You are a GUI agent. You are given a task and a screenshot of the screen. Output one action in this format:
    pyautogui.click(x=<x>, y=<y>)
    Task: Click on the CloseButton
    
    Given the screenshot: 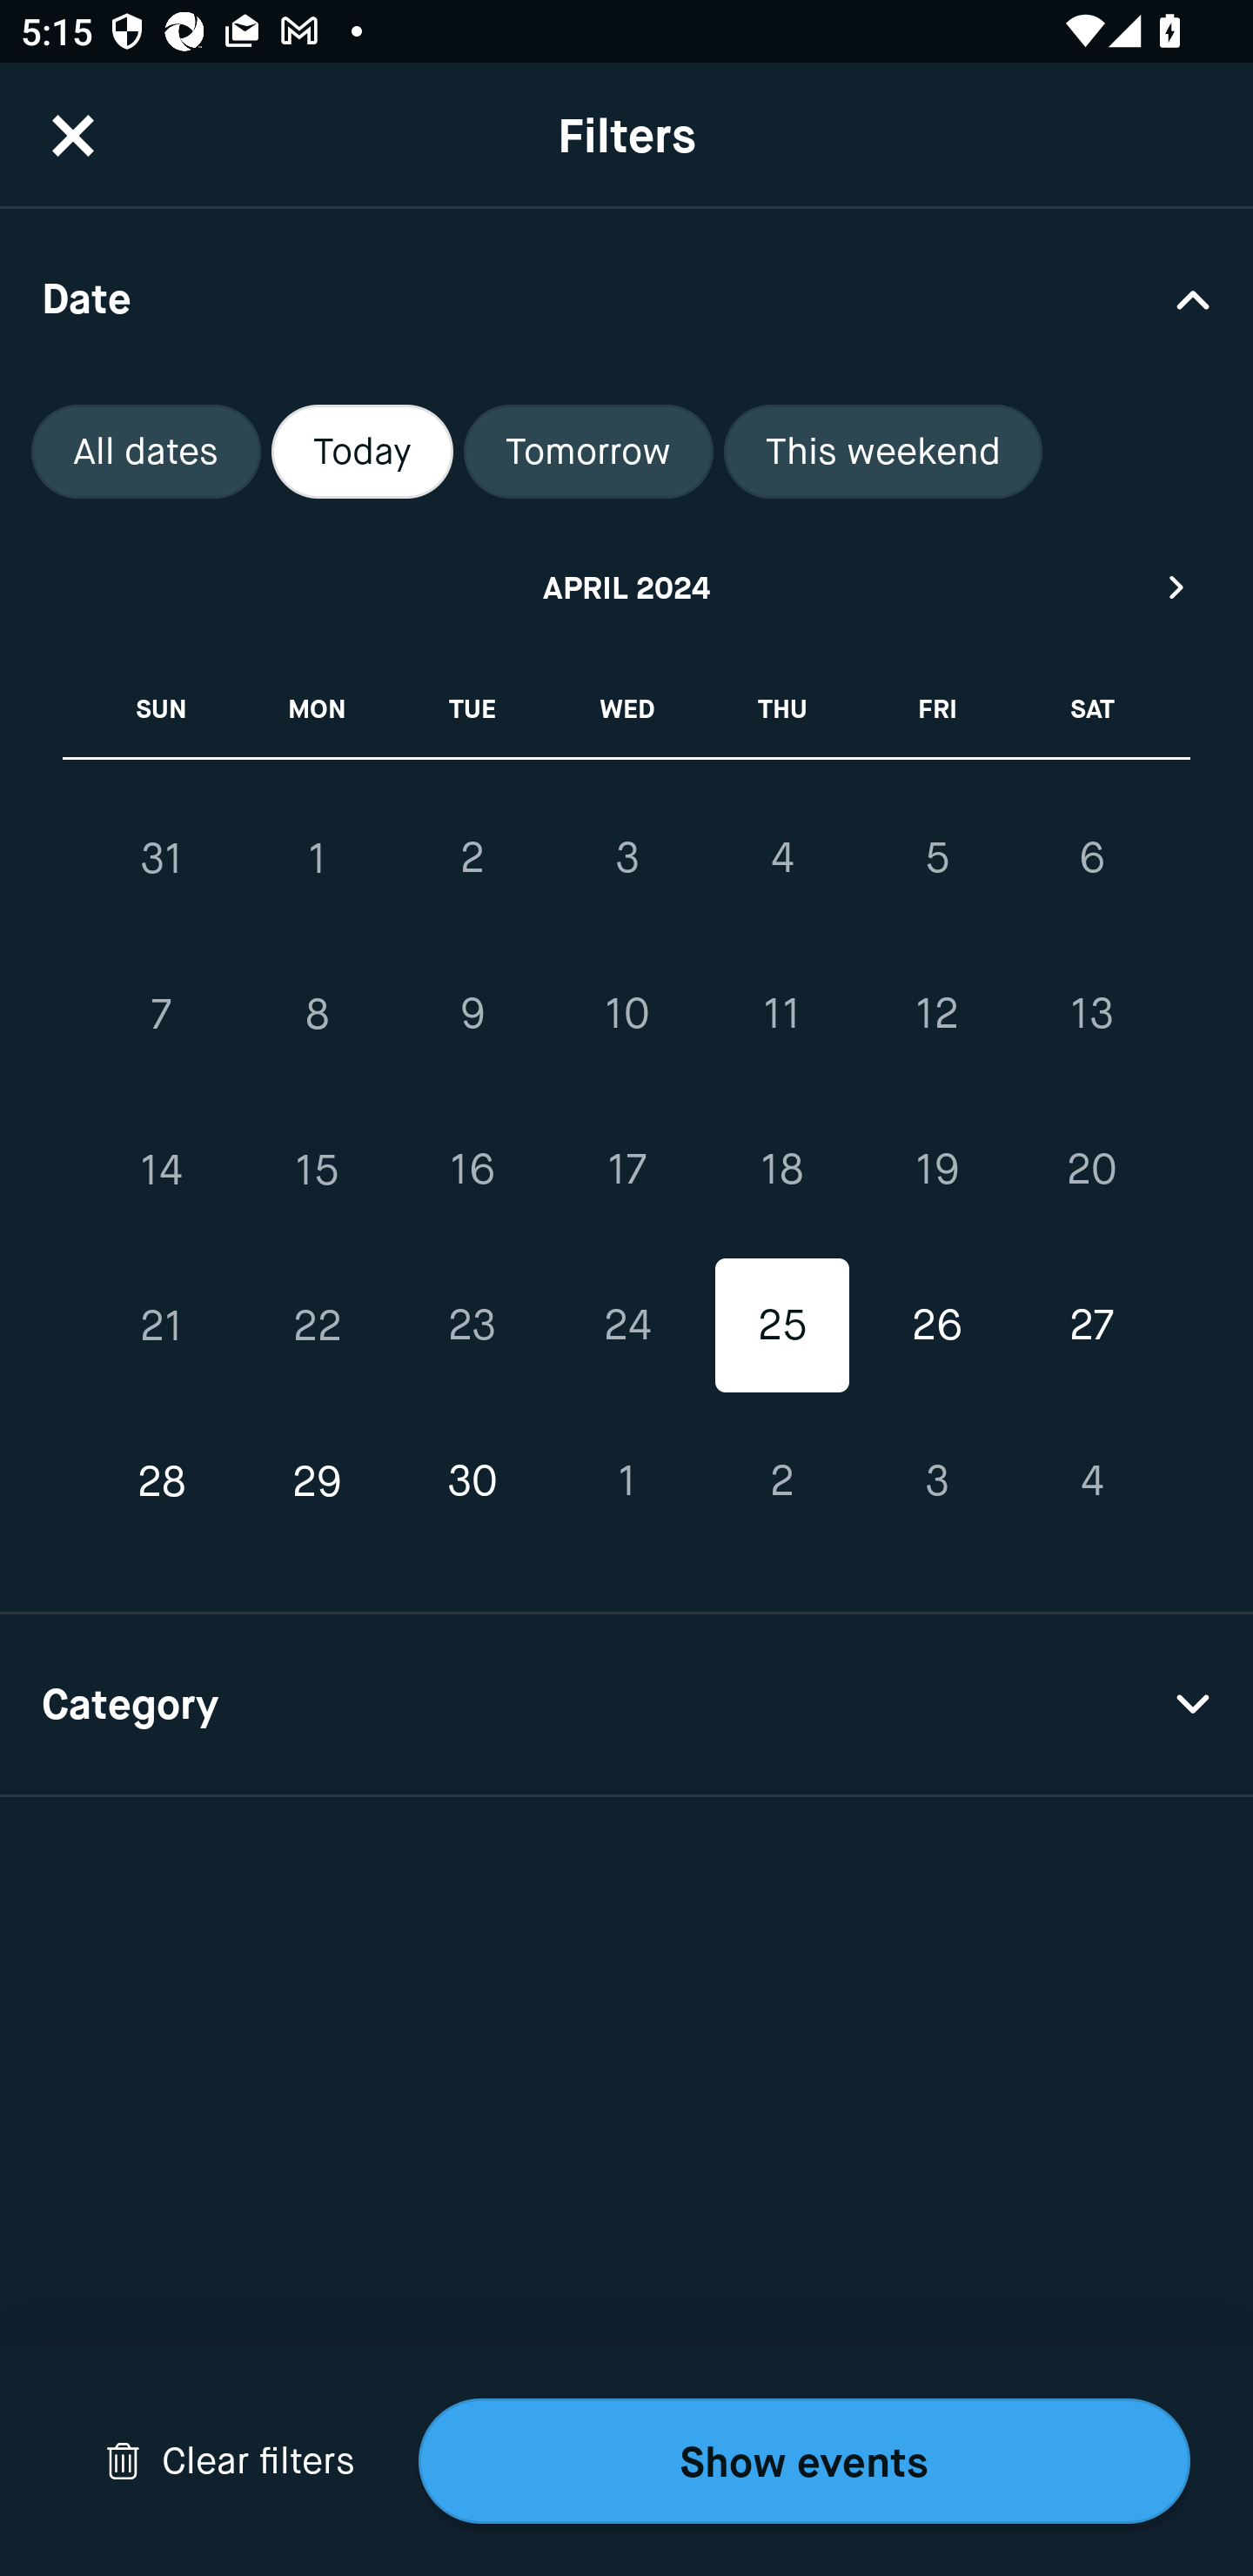 What is the action you would take?
    pyautogui.click(x=73, y=135)
    